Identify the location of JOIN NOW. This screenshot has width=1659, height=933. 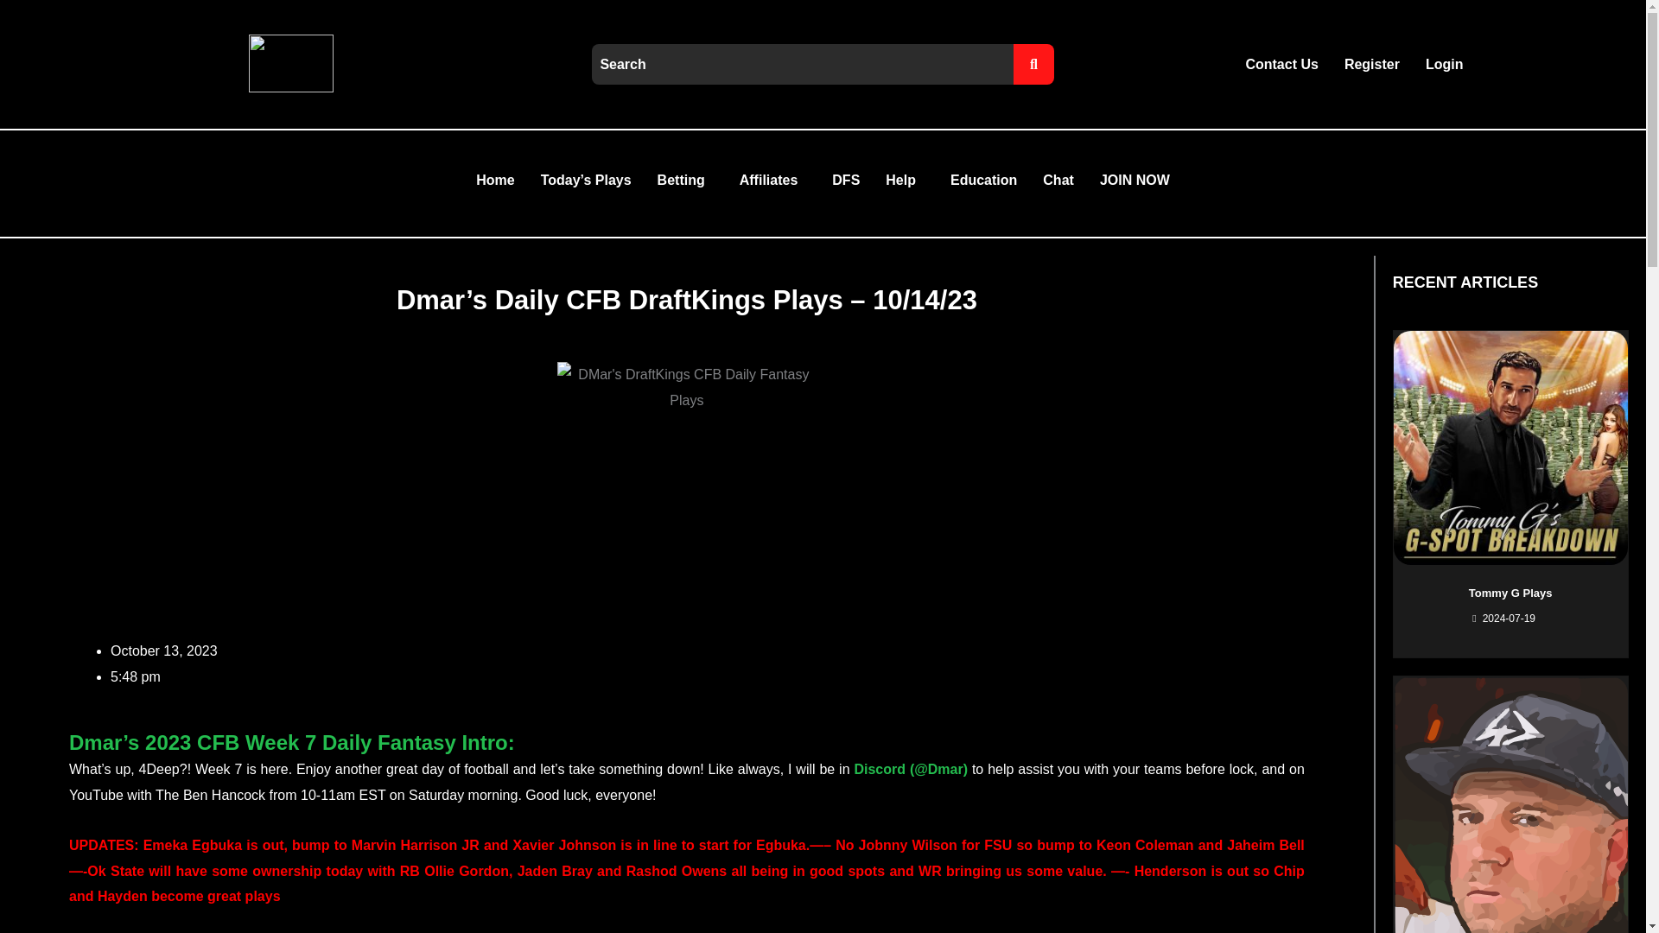
(1134, 180).